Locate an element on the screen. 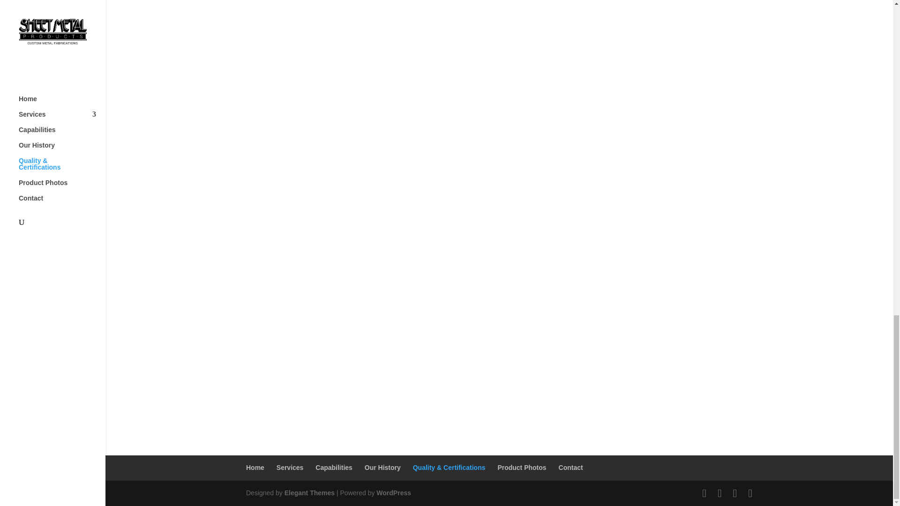 The width and height of the screenshot is (900, 506). Elegant Themes is located at coordinates (309, 493).